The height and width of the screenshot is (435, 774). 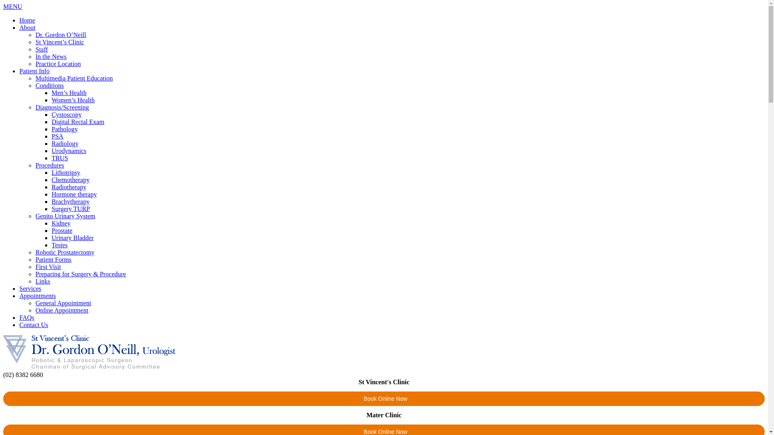 What do you see at coordinates (65, 252) in the screenshot?
I see `Robotic Prostatectomy` at bounding box center [65, 252].